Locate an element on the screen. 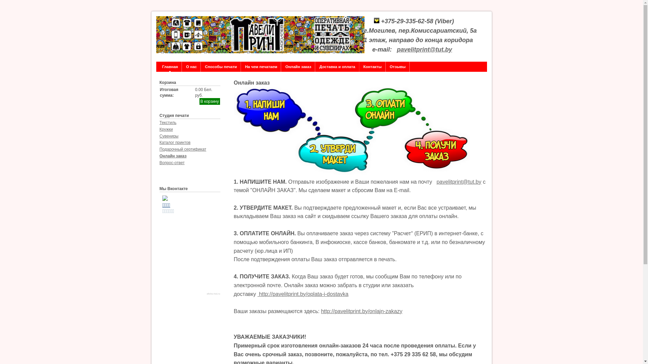  pavelitprint@tut.by is located at coordinates (459, 182).